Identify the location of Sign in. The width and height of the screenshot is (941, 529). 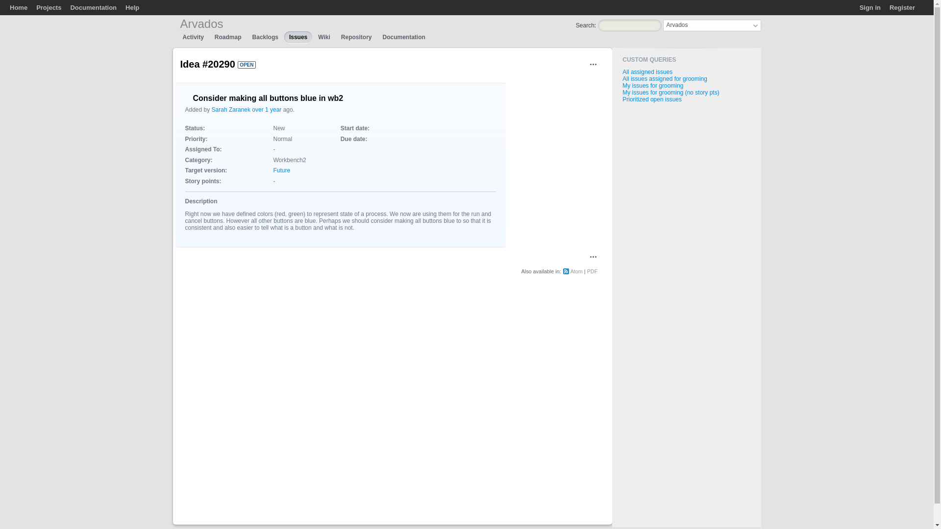
(870, 7).